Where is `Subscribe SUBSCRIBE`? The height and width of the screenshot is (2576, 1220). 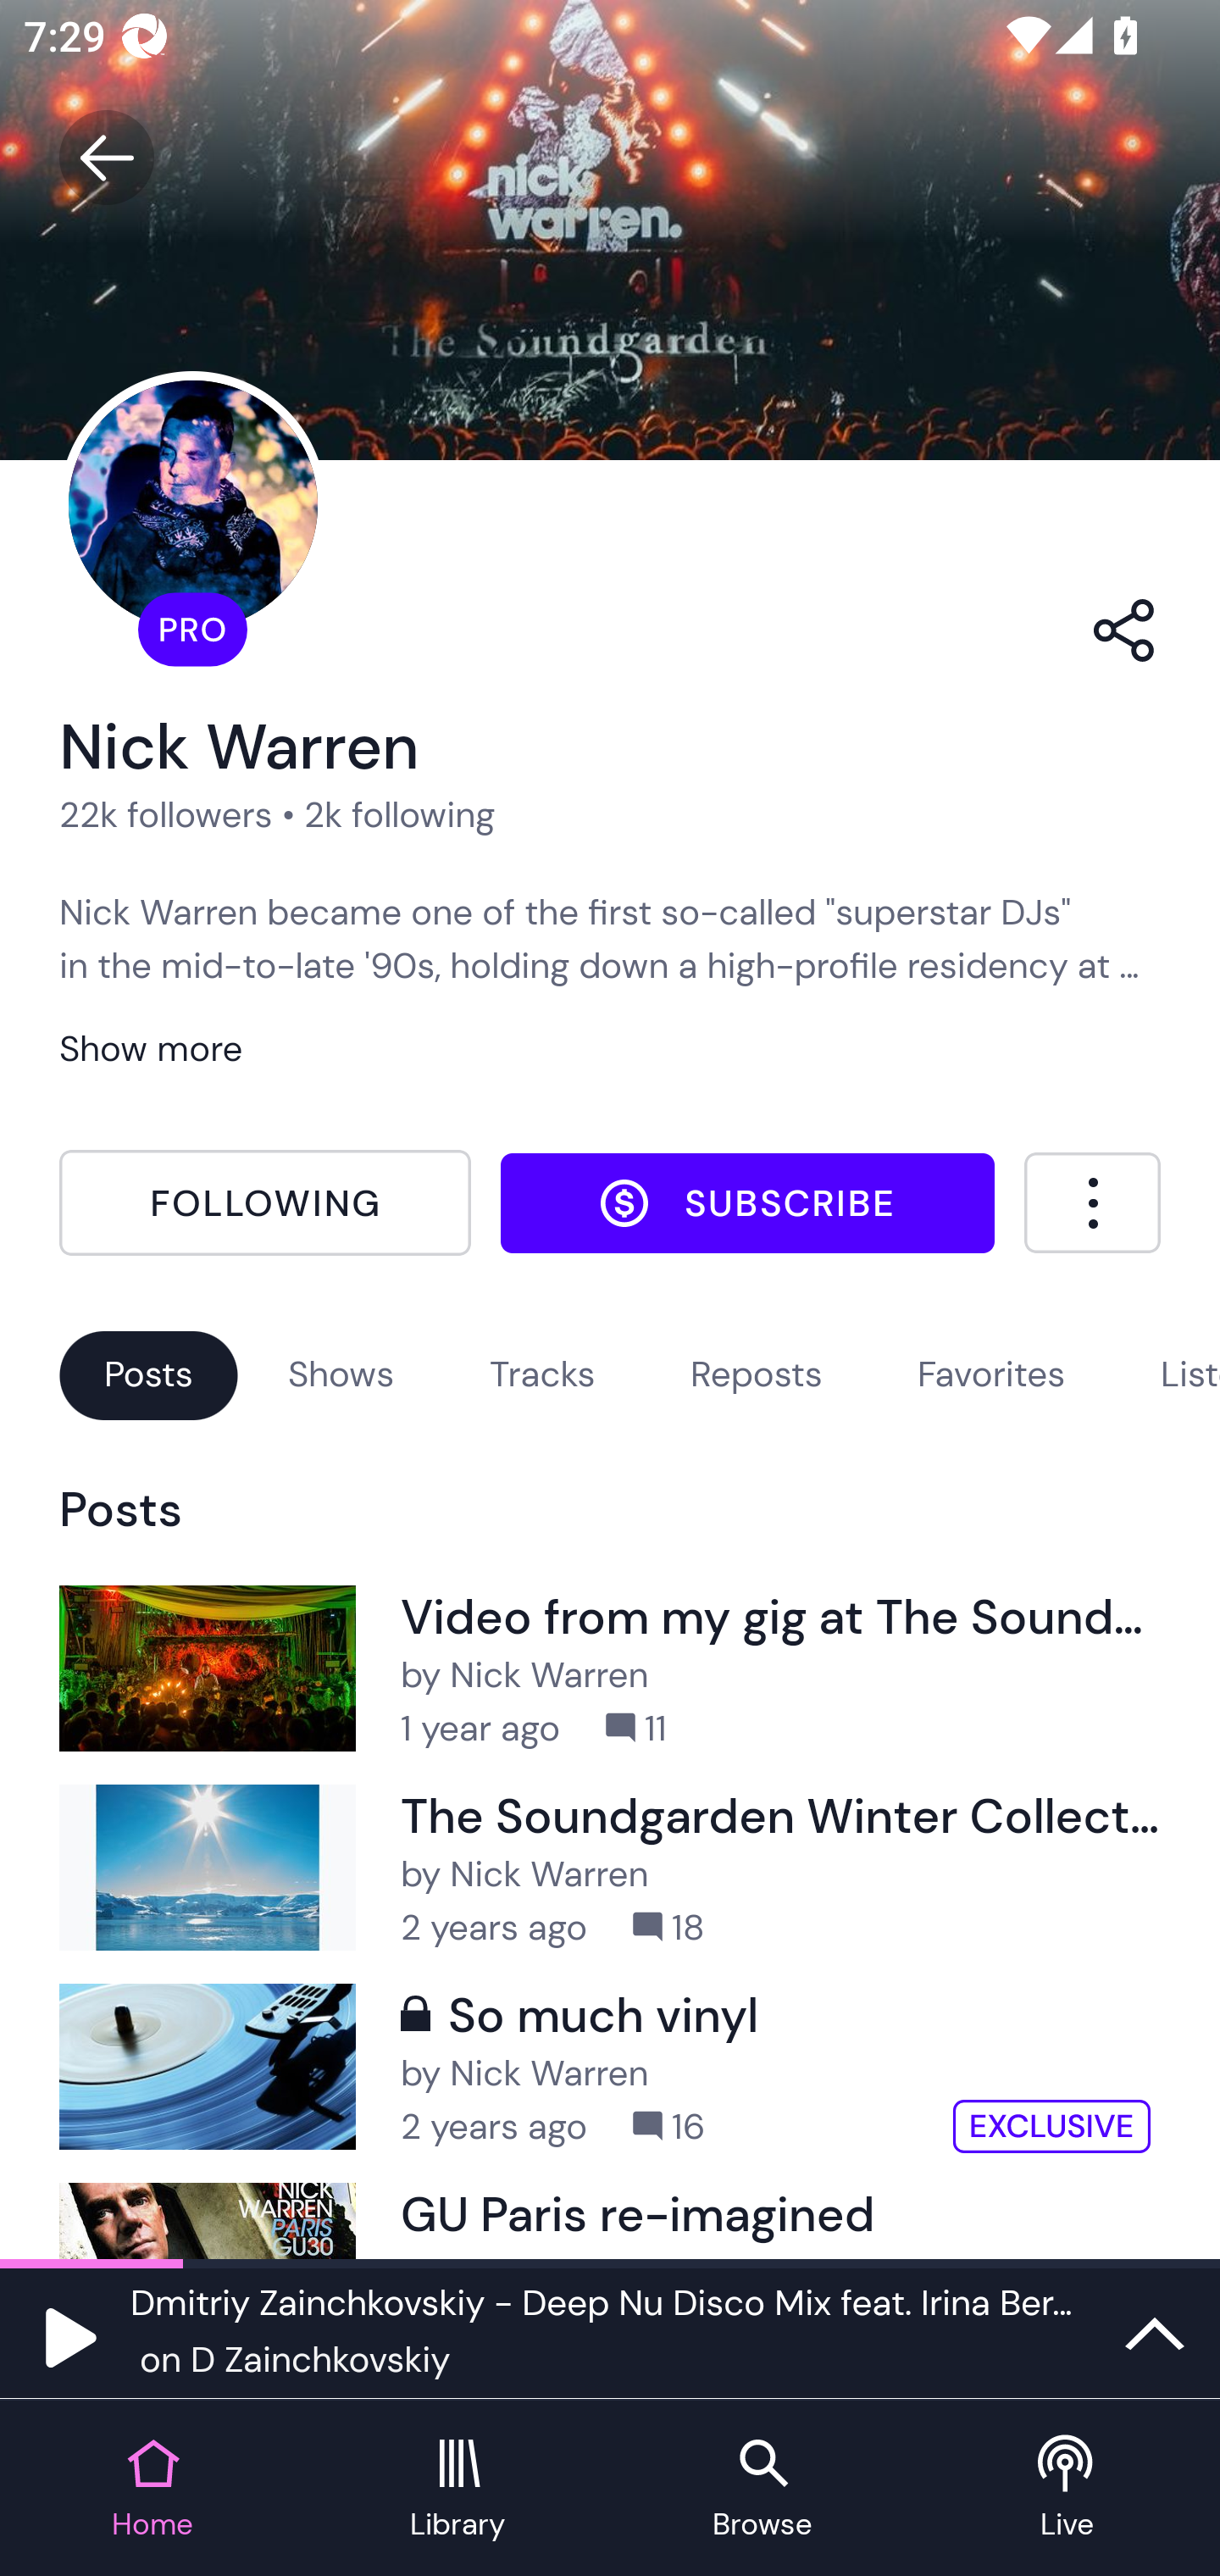 Subscribe SUBSCRIBE is located at coordinates (747, 1203).